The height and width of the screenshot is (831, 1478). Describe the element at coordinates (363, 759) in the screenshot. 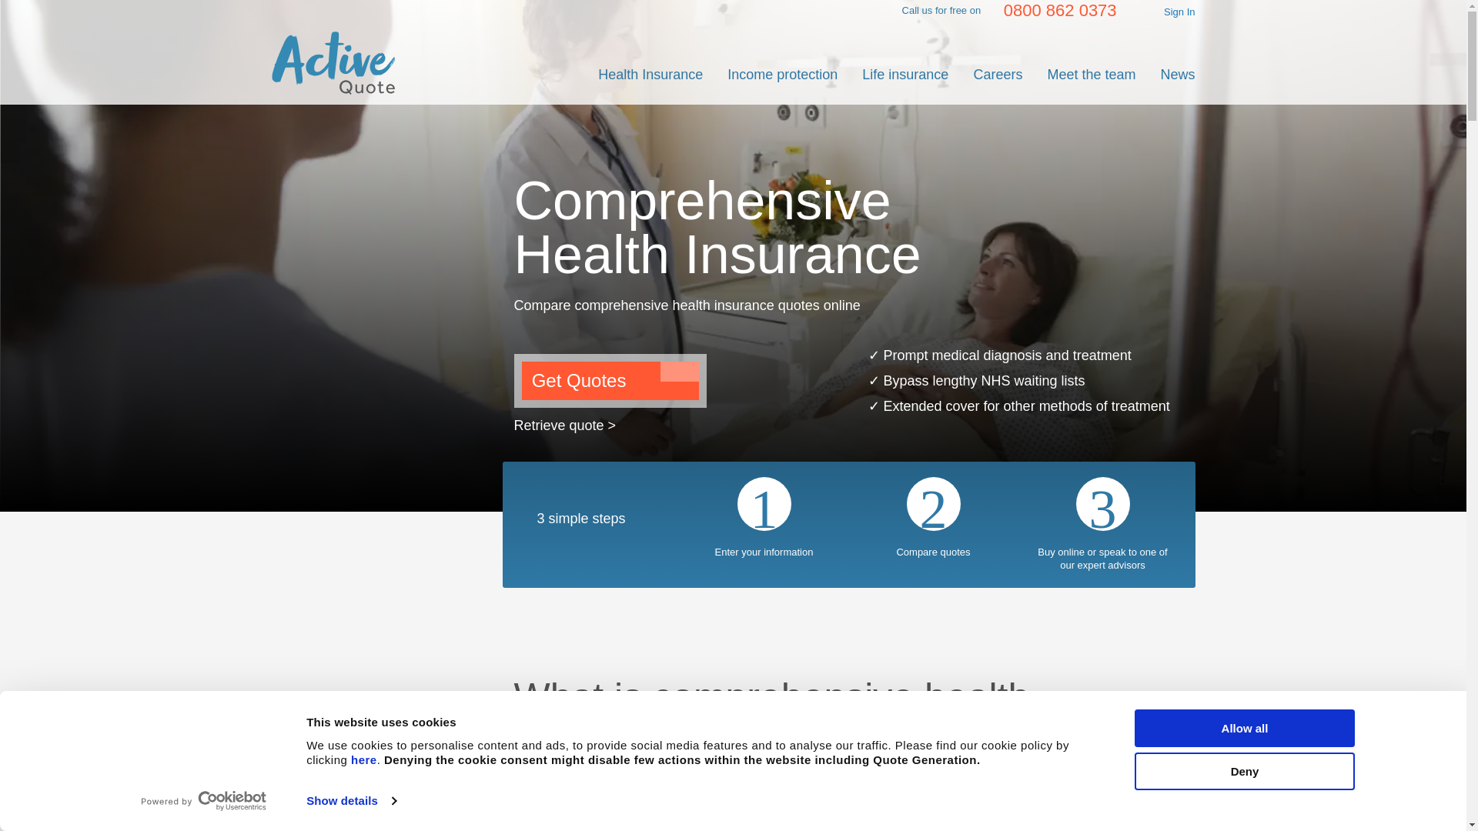

I see `here` at that location.